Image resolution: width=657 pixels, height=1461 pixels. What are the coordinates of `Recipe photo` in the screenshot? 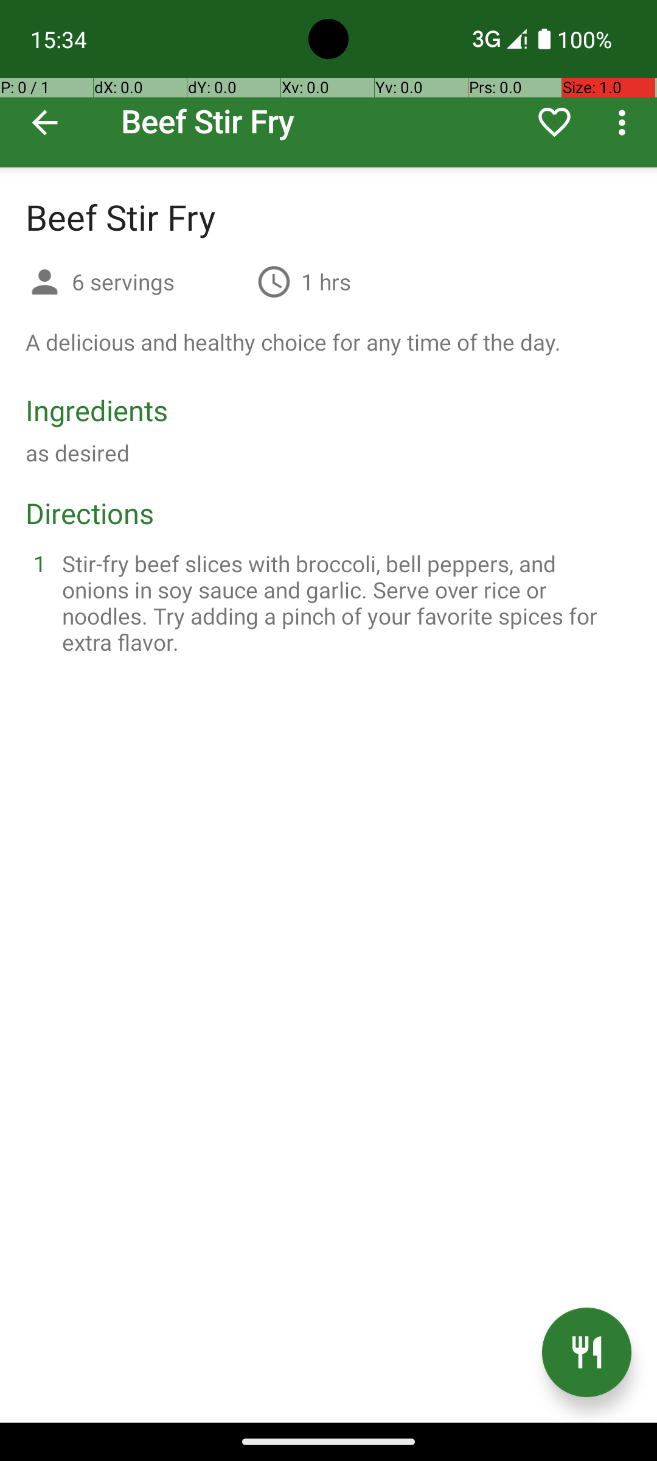 It's located at (328, 84).